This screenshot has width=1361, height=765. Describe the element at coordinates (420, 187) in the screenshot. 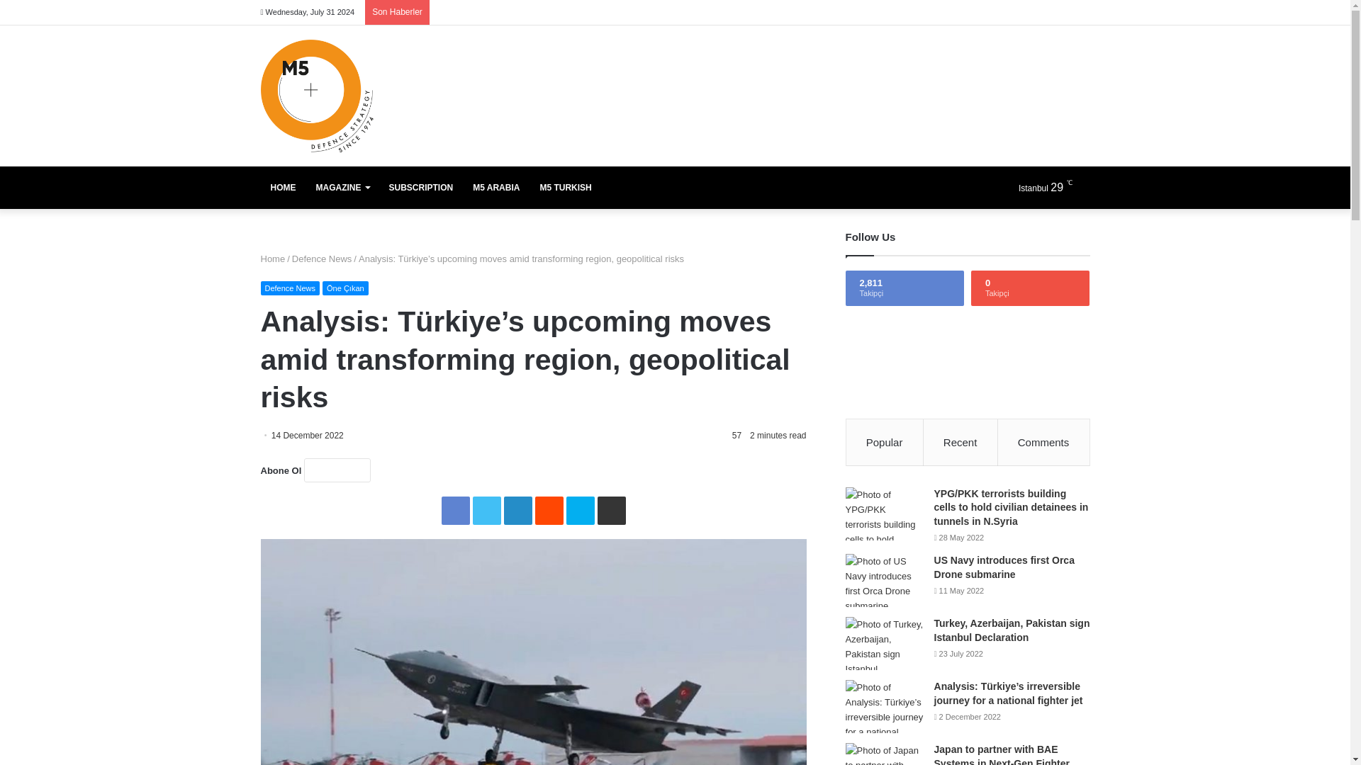

I see `SUBSCRIPTION` at that location.